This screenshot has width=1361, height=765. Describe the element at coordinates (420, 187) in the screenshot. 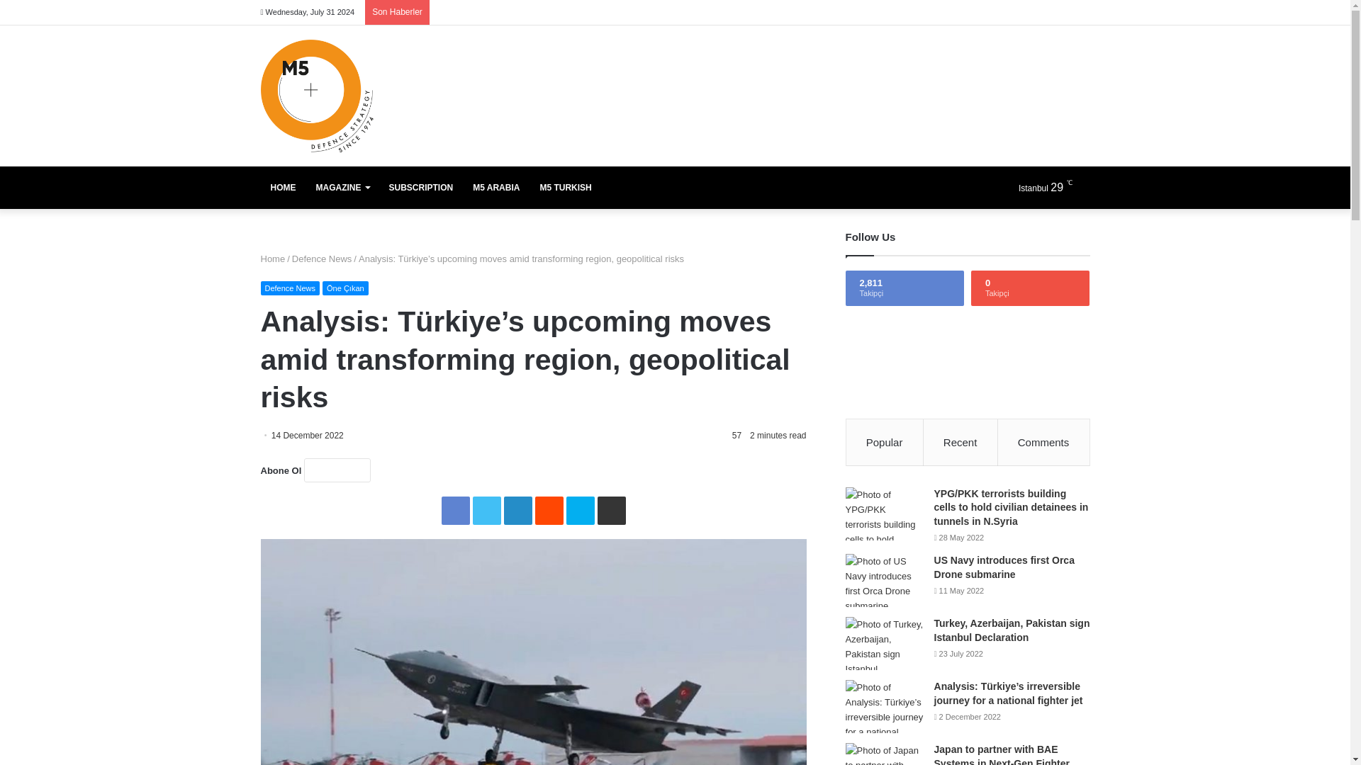

I see `SUBSCRIPTION` at that location.